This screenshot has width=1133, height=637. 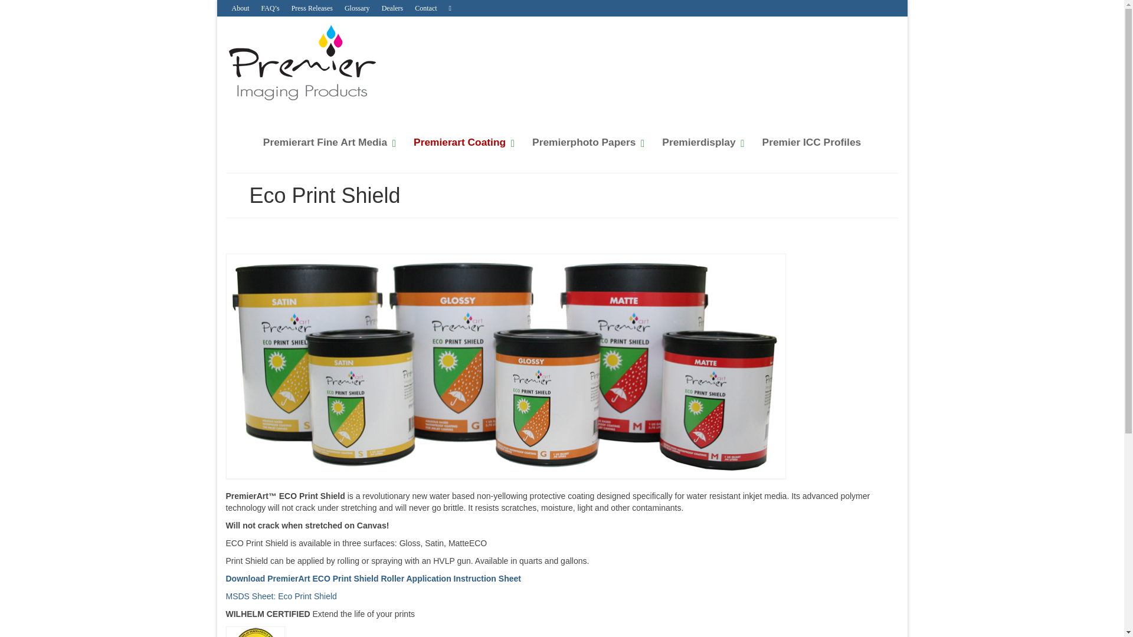 I want to click on Premierart Fine Art Media, so click(x=327, y=142).